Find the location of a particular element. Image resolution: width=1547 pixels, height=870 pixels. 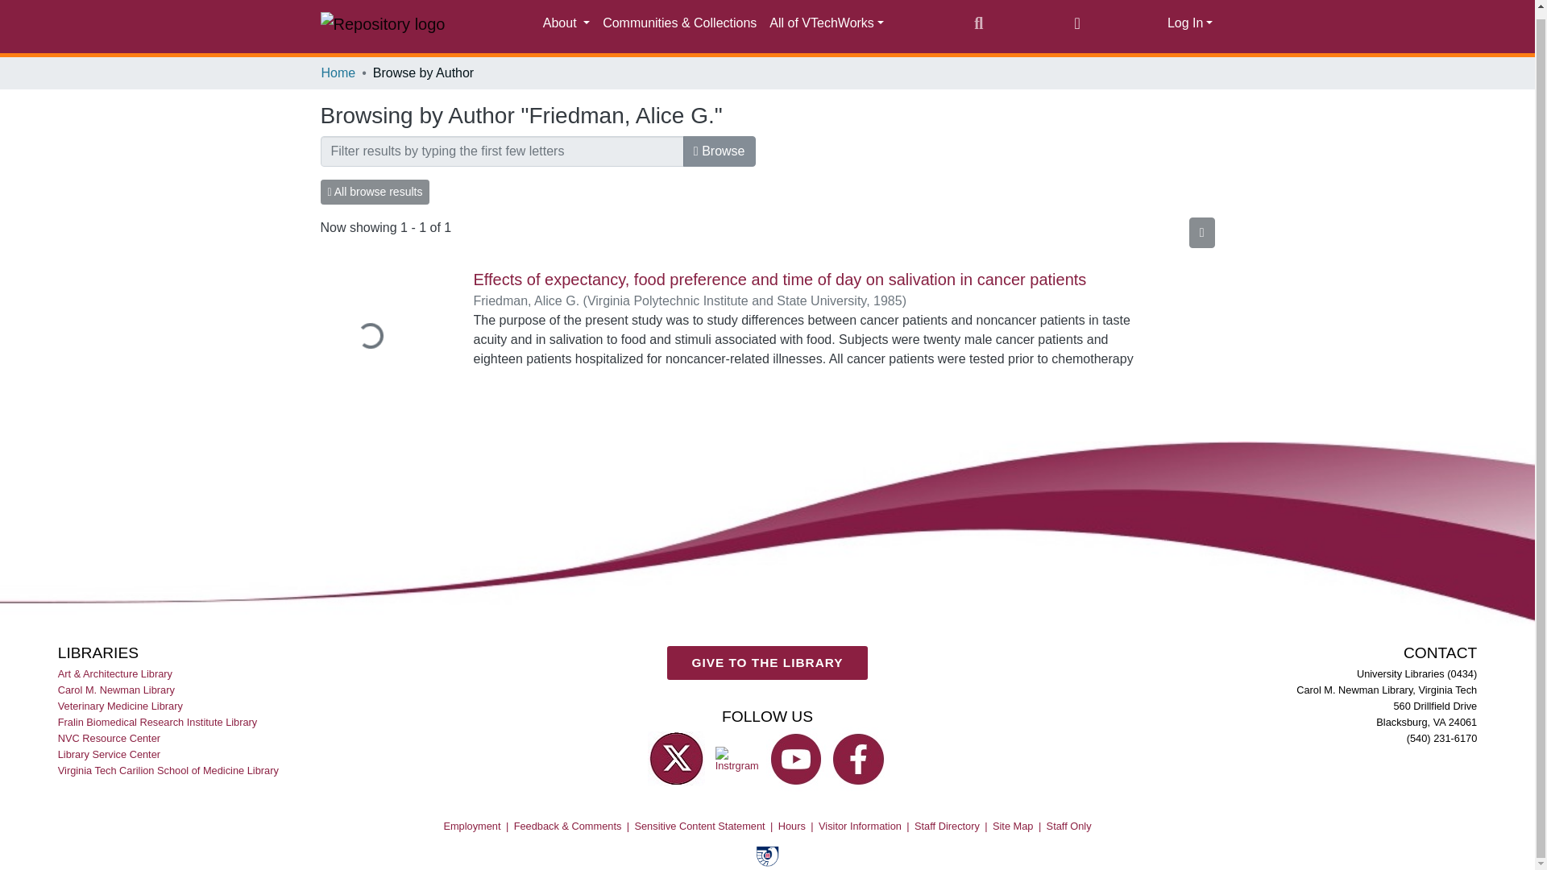

Home is located at coordinates (338, 72).